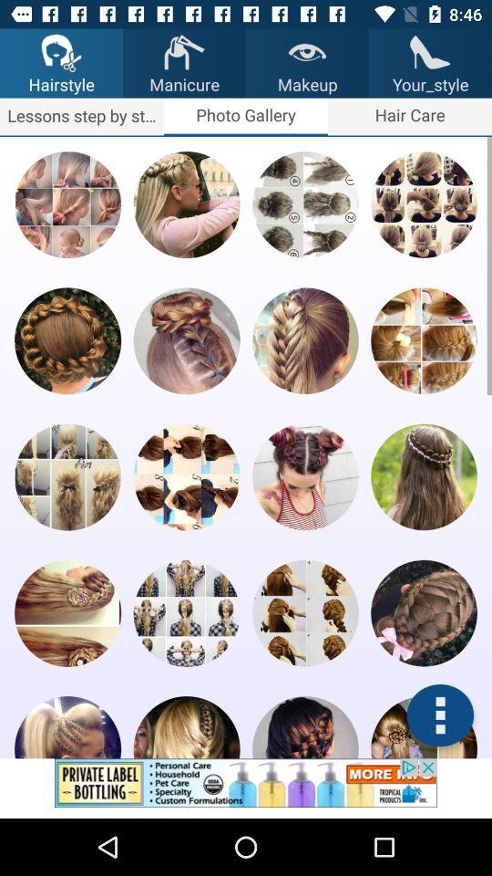 The height and width of the screenshot is (876, 492). Describe the element at coordinates (424, 476) in the screenshot. I see `photo app` at that location.